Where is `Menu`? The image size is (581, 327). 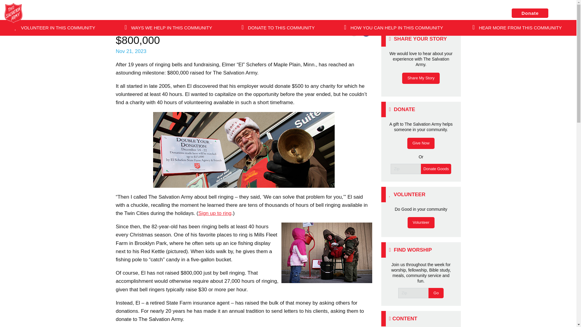 Menu is located at coordinates (564, 14).